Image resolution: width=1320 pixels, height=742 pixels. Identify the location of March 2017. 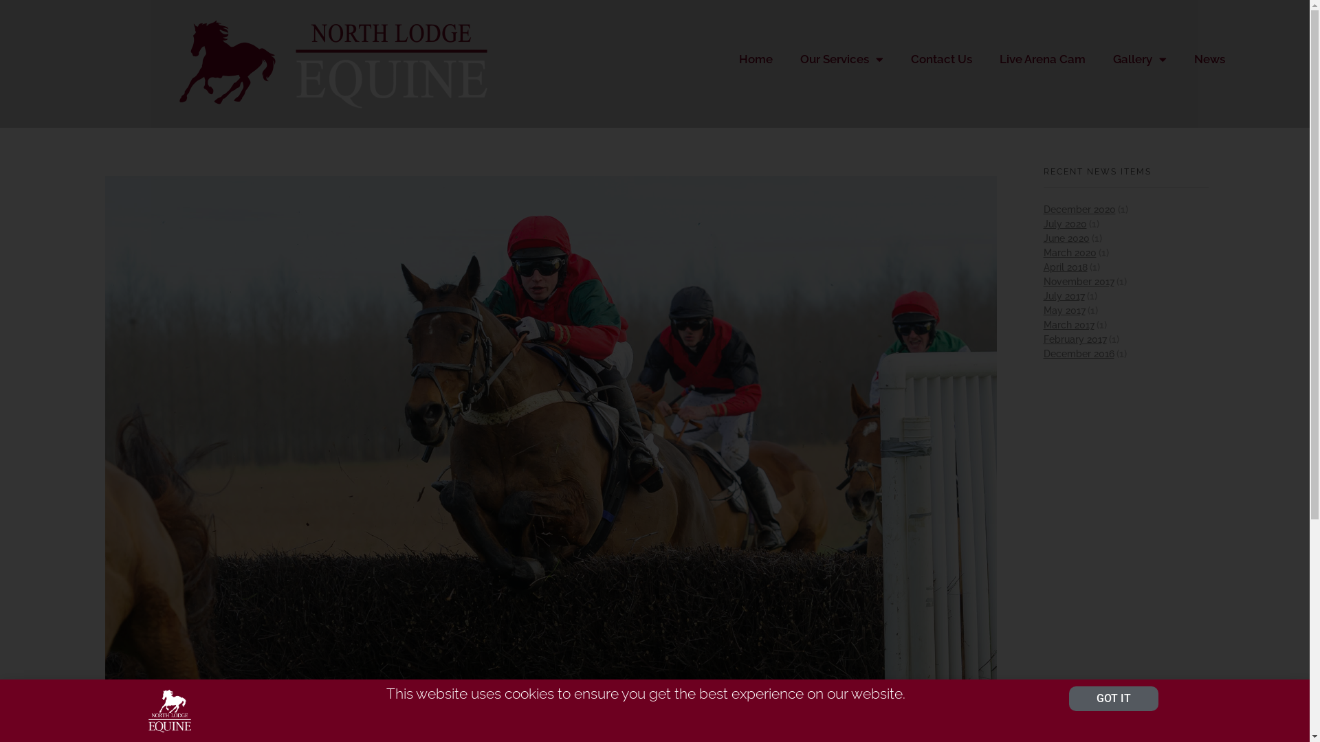
(1069, 325).